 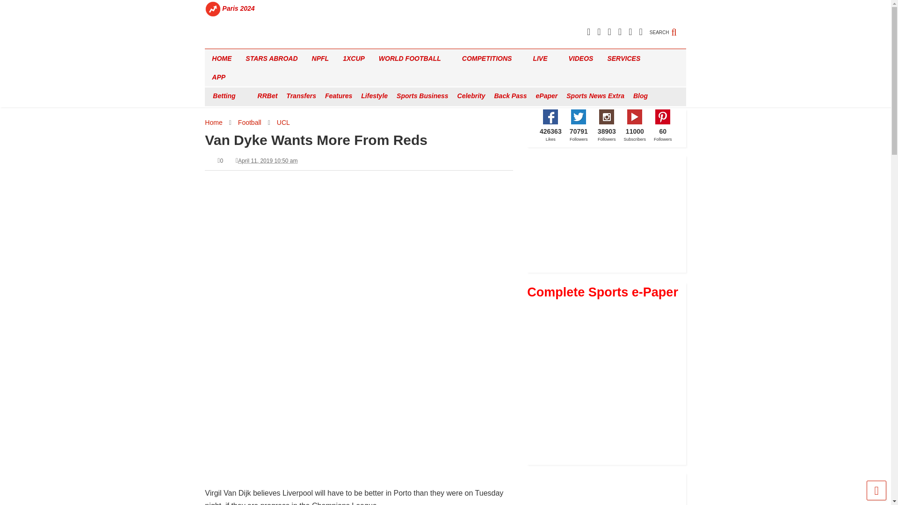 I want to click on WORLD FOOTBALL, so click(x=413, y=58).